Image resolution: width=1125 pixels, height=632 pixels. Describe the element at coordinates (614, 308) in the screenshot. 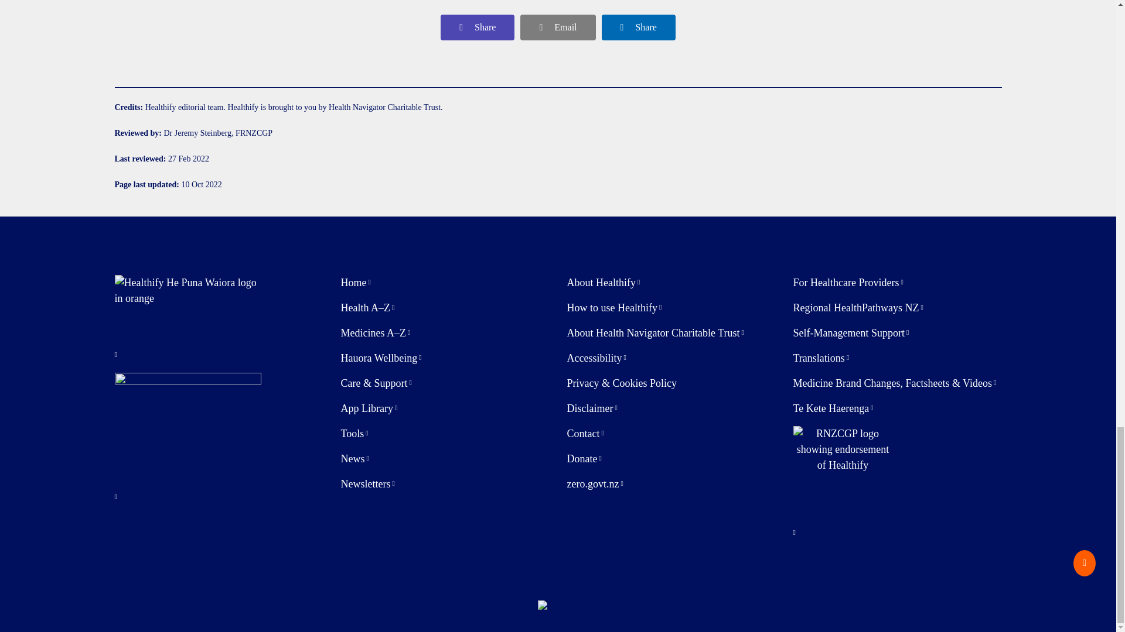

I see `How to use the Healthify He Puna Waiora website` at that location.